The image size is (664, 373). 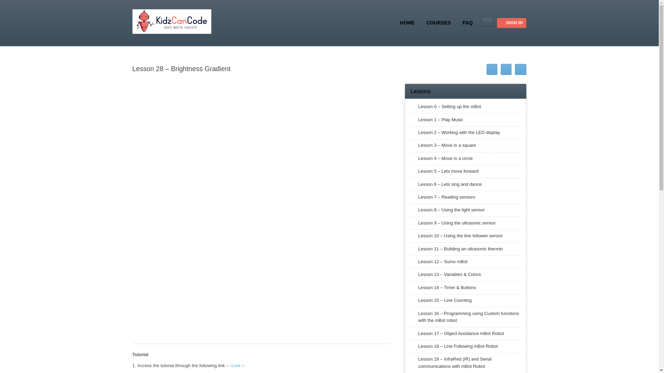 What do you see at coordinates (492, 69) in the screenshot?
I see `Previous Lesson` at bounding box center [492, 69].